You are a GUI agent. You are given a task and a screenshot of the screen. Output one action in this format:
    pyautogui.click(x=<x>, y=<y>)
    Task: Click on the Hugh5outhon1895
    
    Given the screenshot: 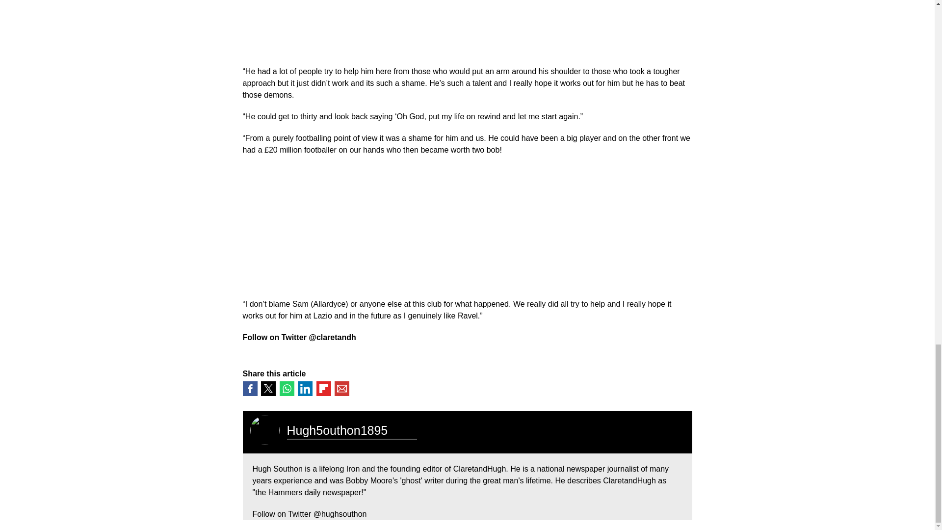 What is the action you would take?
    pyautogui.click(x=337, y=430)
    